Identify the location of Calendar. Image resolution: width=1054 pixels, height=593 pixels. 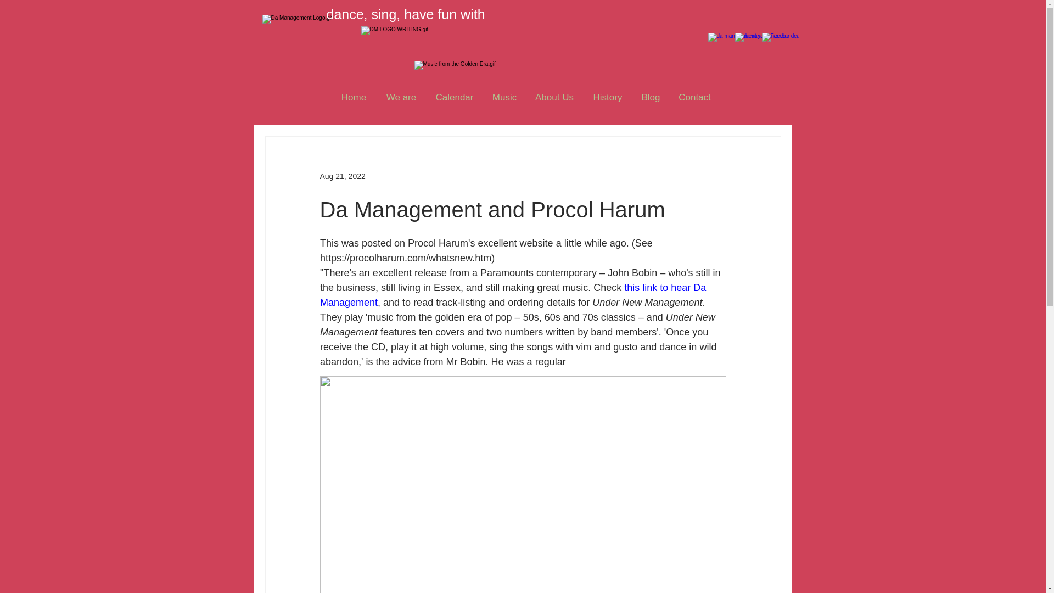
(454, 98).